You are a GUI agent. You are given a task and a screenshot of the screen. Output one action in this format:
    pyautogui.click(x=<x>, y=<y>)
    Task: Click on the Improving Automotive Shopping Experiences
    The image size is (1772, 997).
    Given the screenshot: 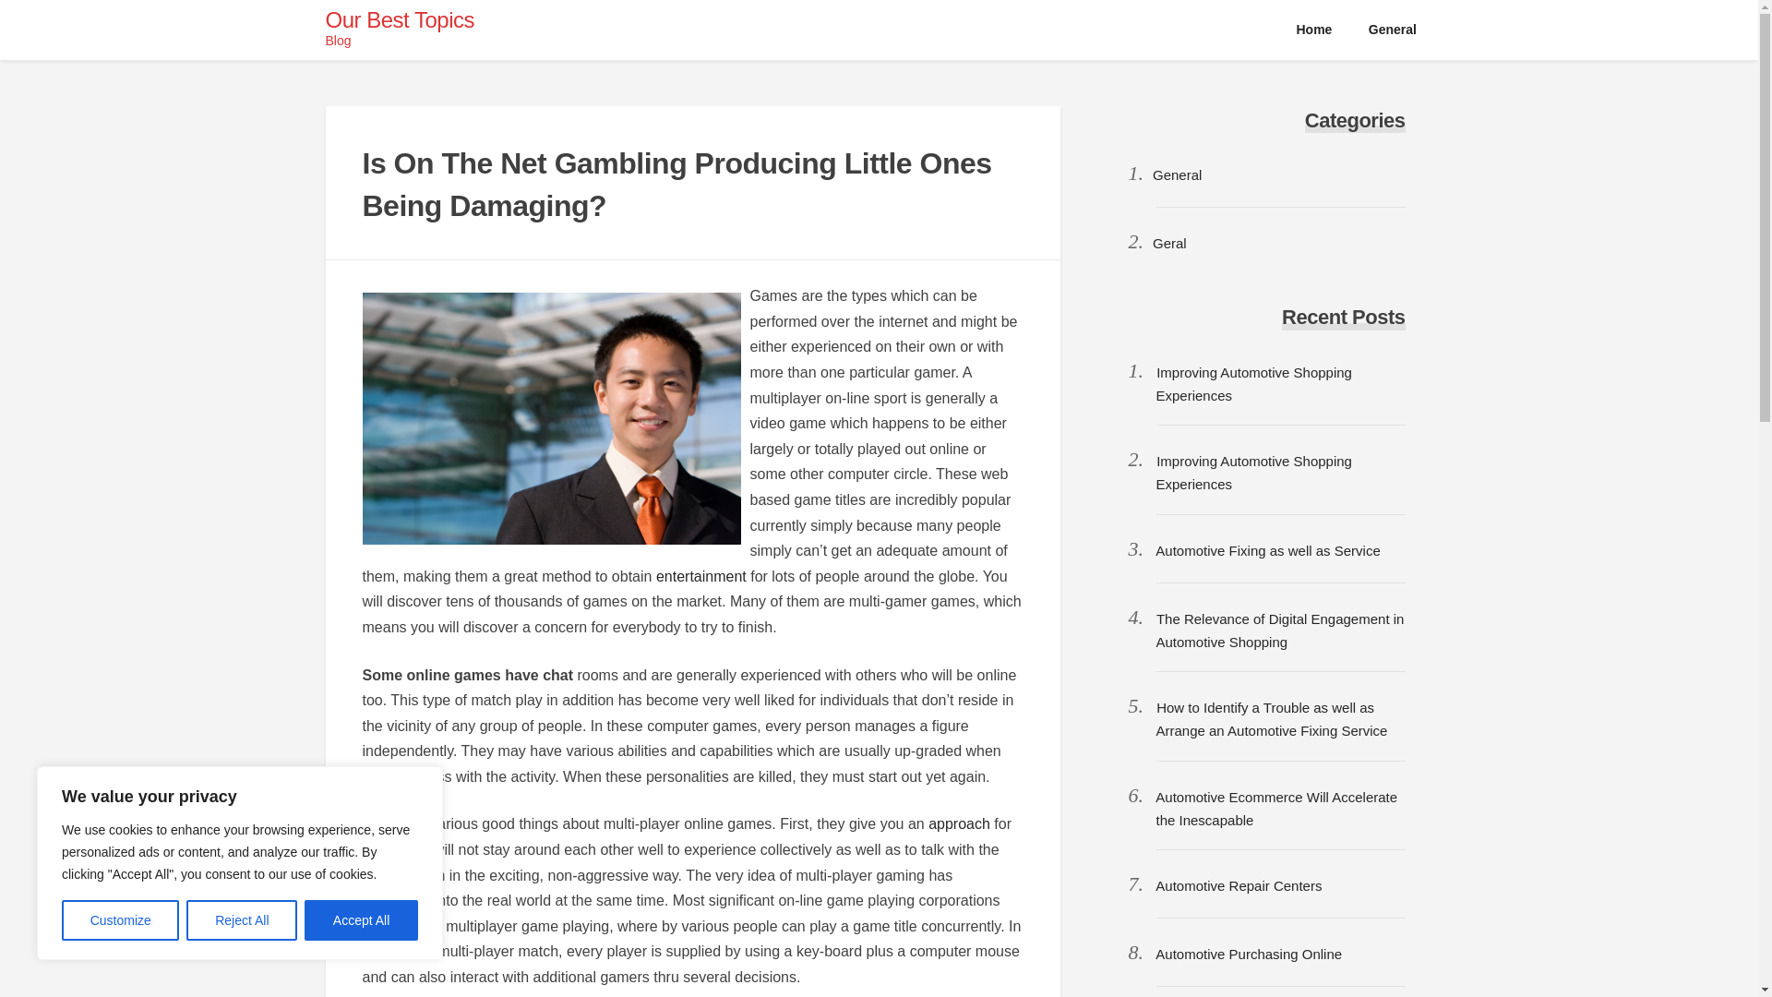 What is the action you would take?
    pyautogui.click(x=1252, y=473)
    